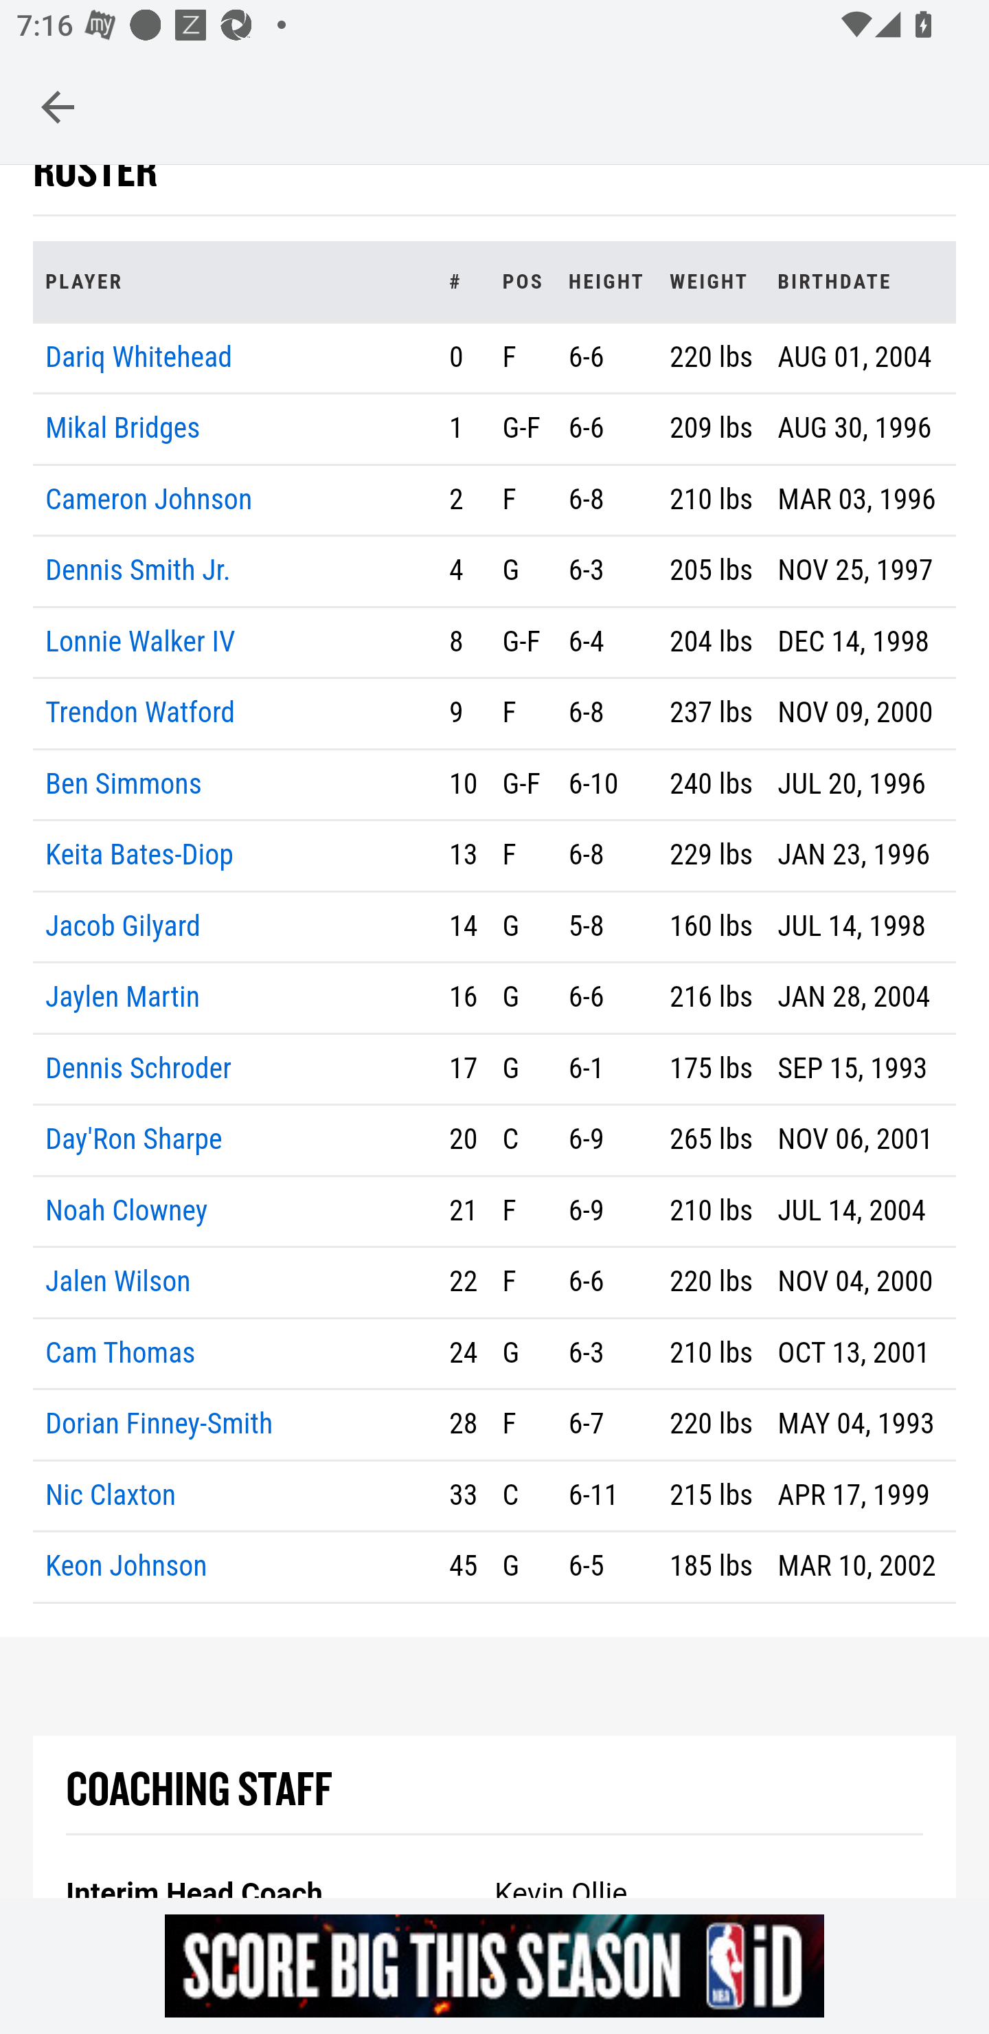 The height and width of the screenshot is (2034, 989). What do you see at coordinates (137, 572) in the screenshot?
I see `Dennis Smith Jr.` at bounding box center [137, 572].